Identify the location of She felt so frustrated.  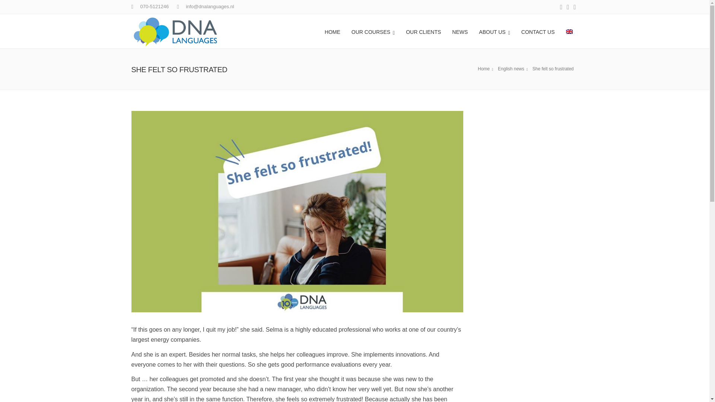
(514, 68).